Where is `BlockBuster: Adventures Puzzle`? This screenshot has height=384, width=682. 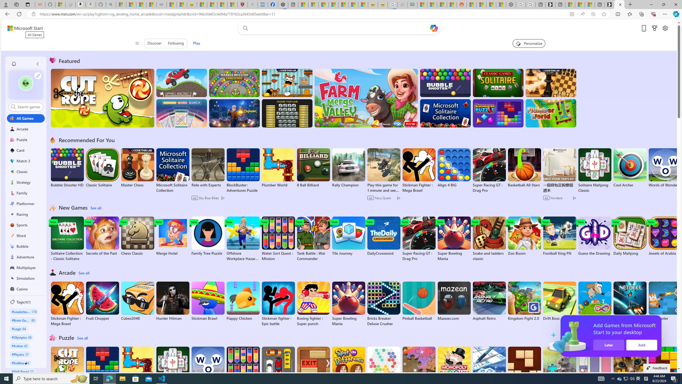
BlockBuster: Adventures Puzzle is located at coordinates (103, 369).